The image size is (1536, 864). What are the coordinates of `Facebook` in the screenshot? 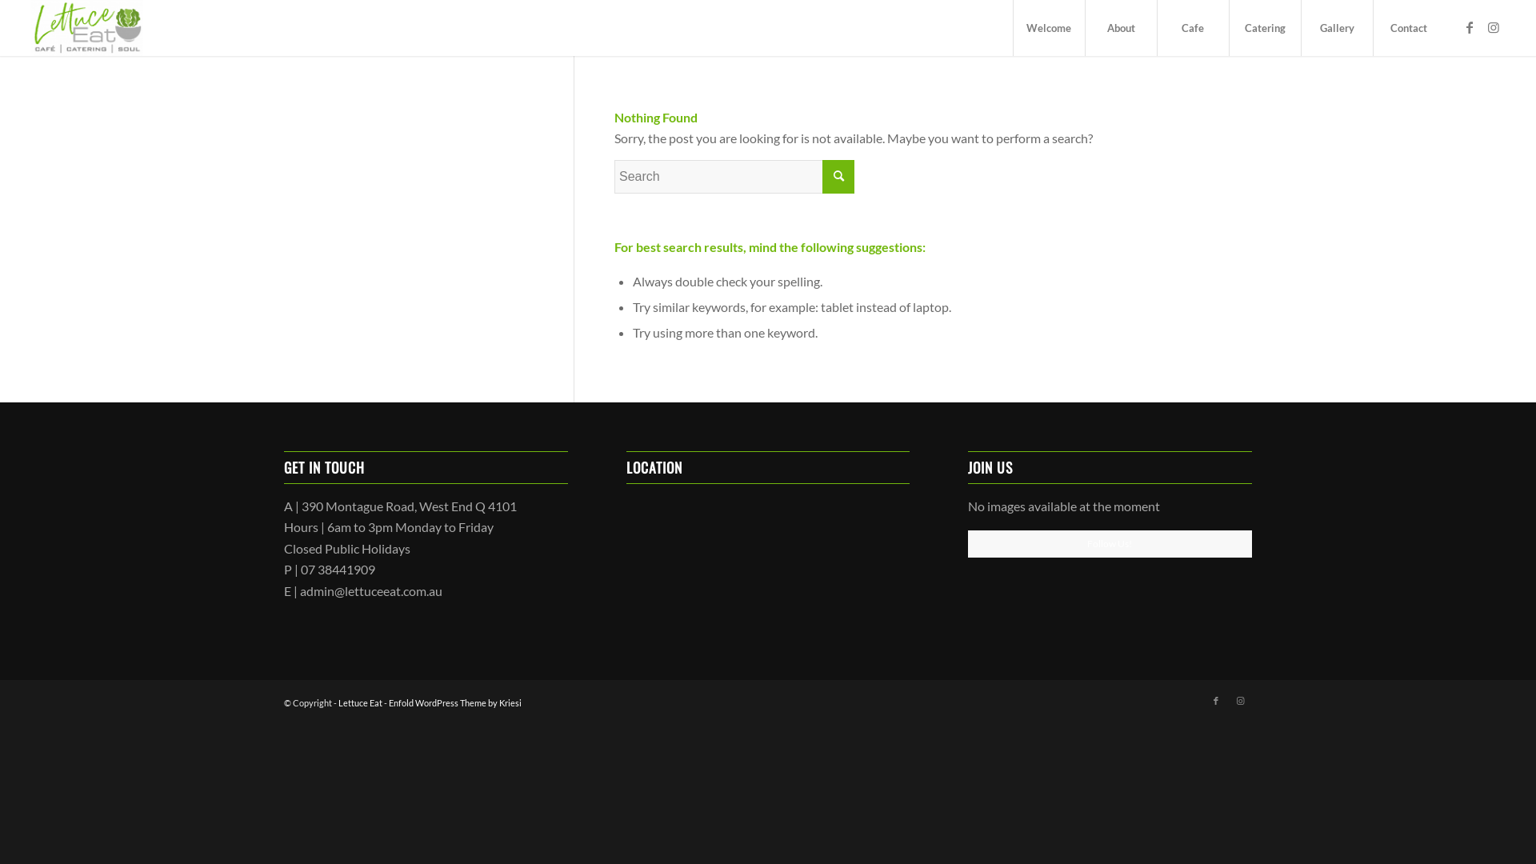 It's located at (1470, 27).